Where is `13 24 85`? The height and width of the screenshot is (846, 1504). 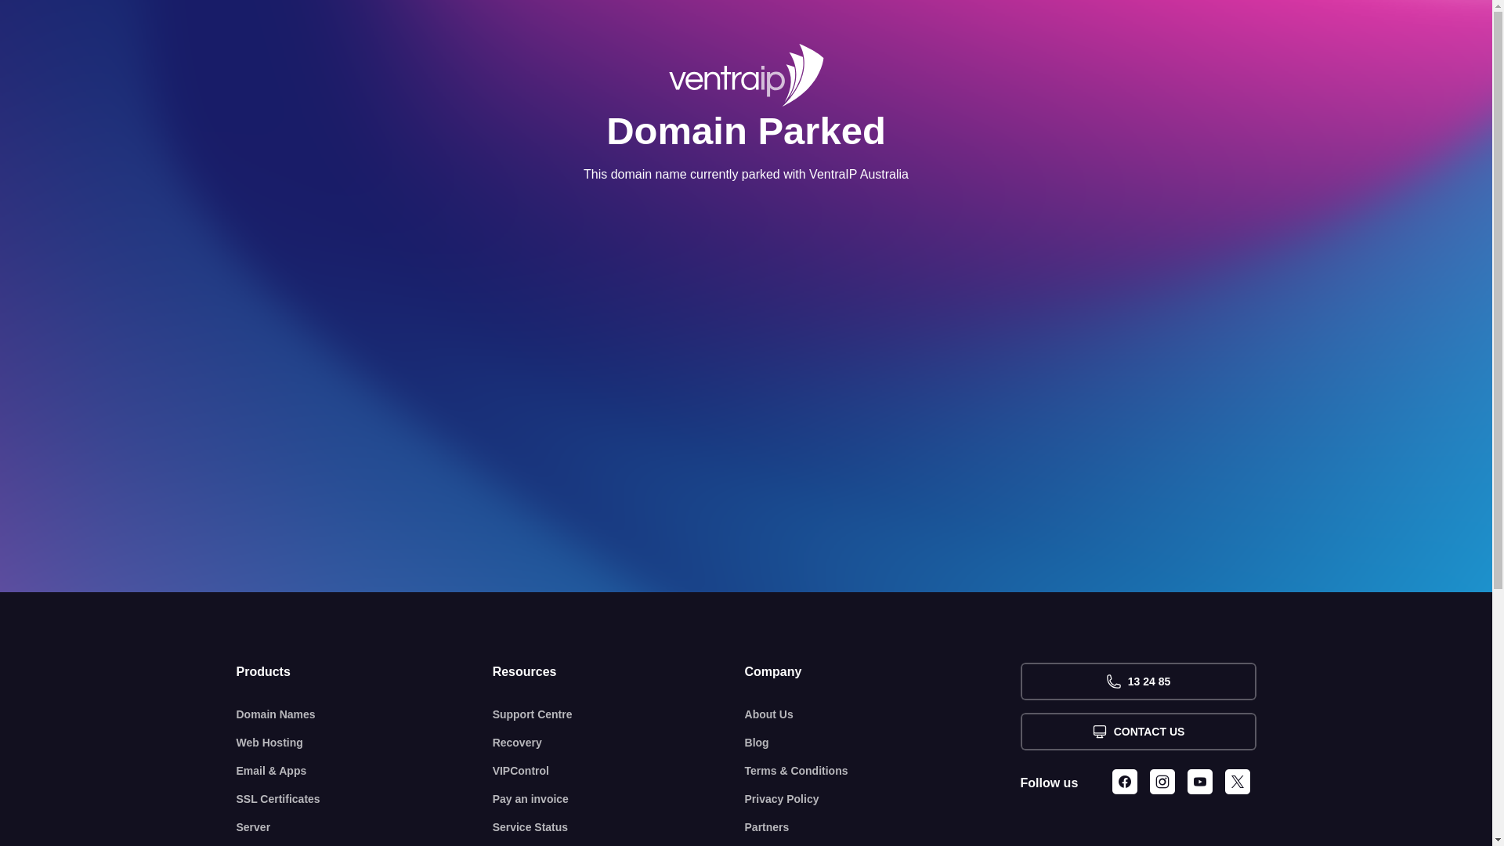 13 24 85 is located at coordinates (1137, 681).